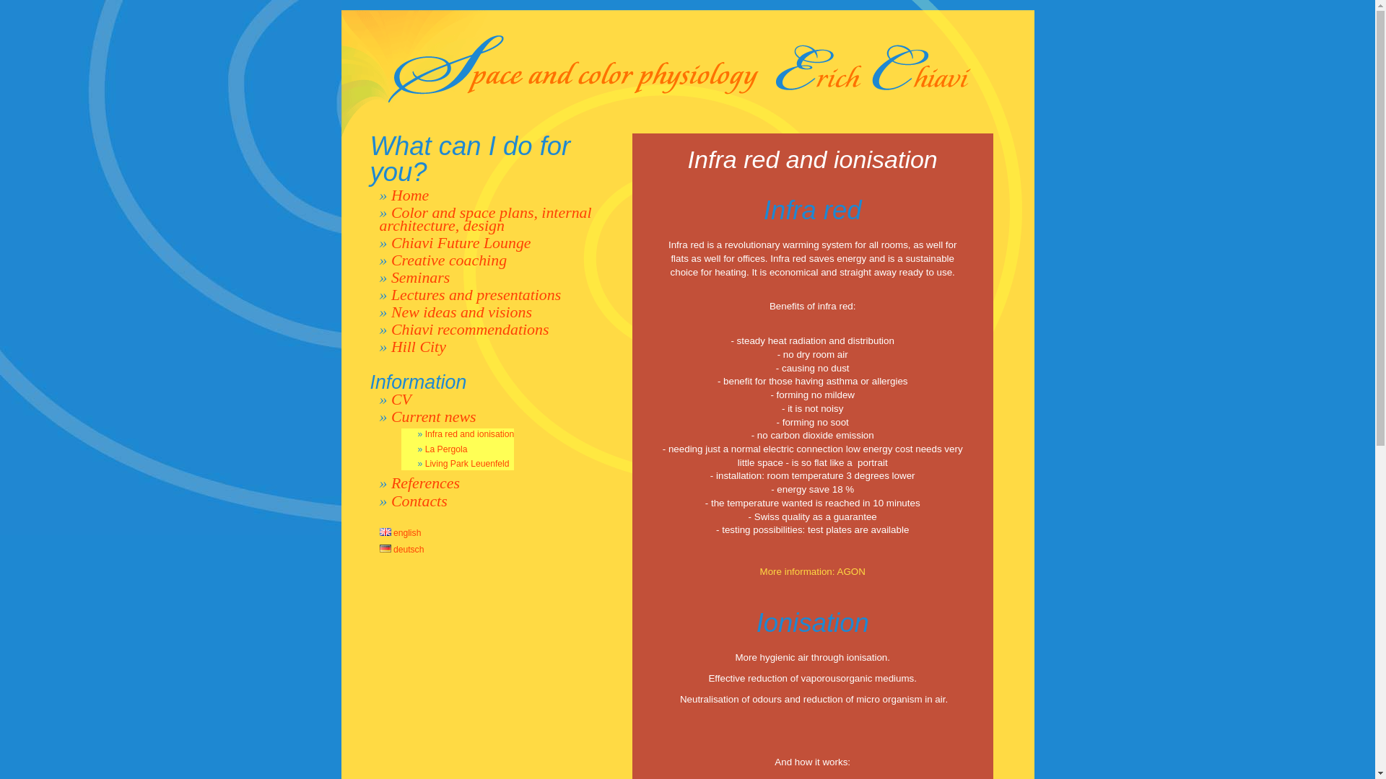  What do you see at coordinates (401, 533) in the screenshot?
I see ` english` at bounding box center [401, 533].